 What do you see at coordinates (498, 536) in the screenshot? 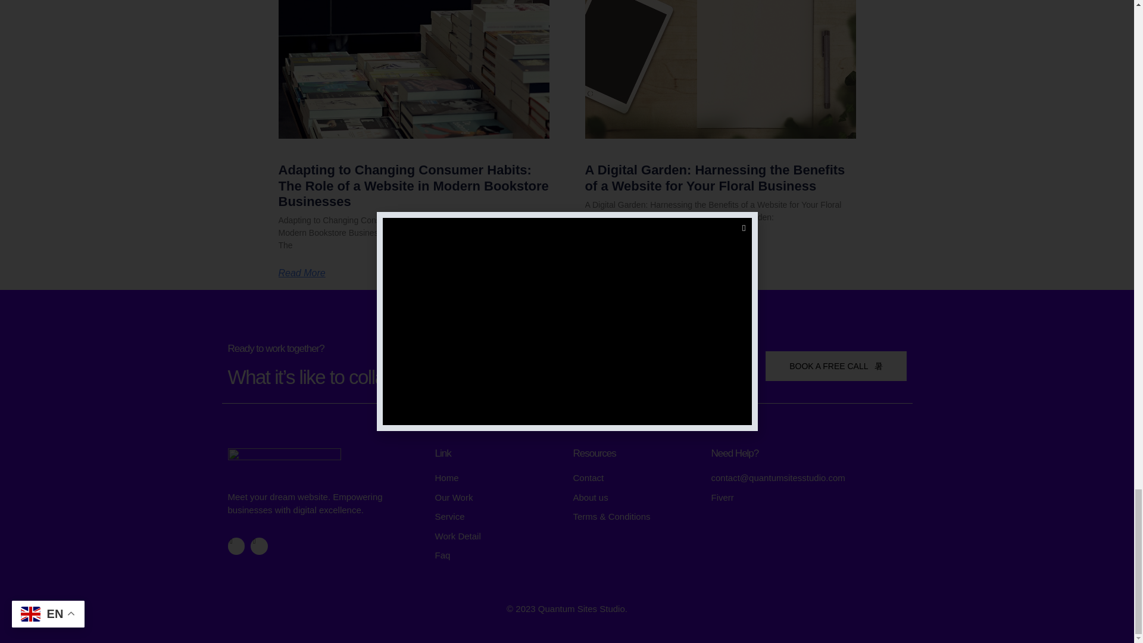
I see `Work Detail` at bounding box center [498, 536].